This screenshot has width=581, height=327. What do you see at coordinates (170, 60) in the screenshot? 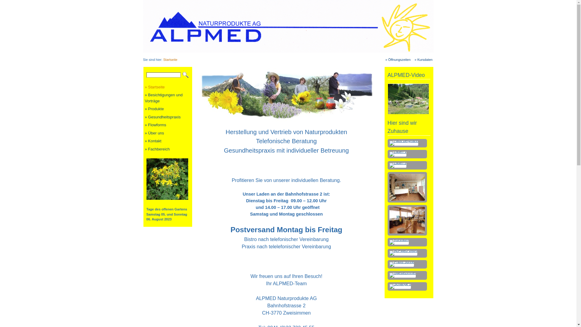
I see `Startseite` at bounding box center [170, 60].